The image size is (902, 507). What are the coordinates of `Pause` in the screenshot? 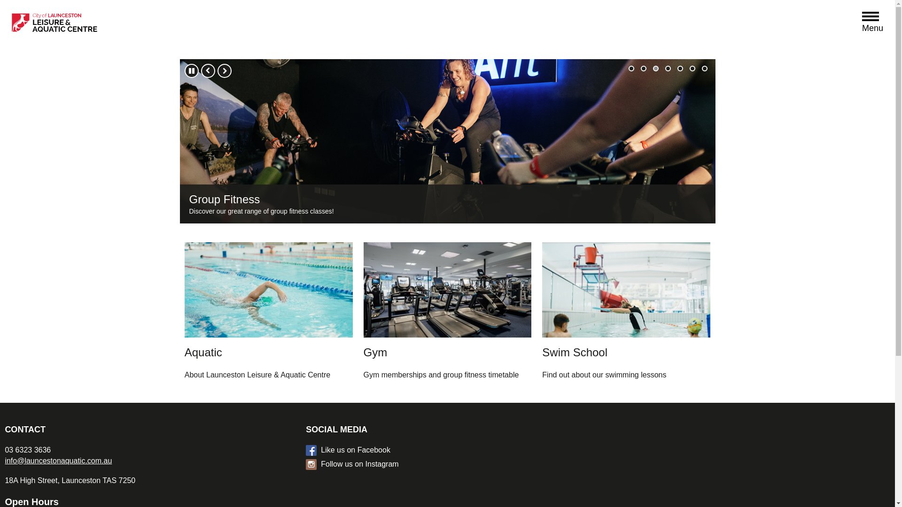 It's located at (191, 71).